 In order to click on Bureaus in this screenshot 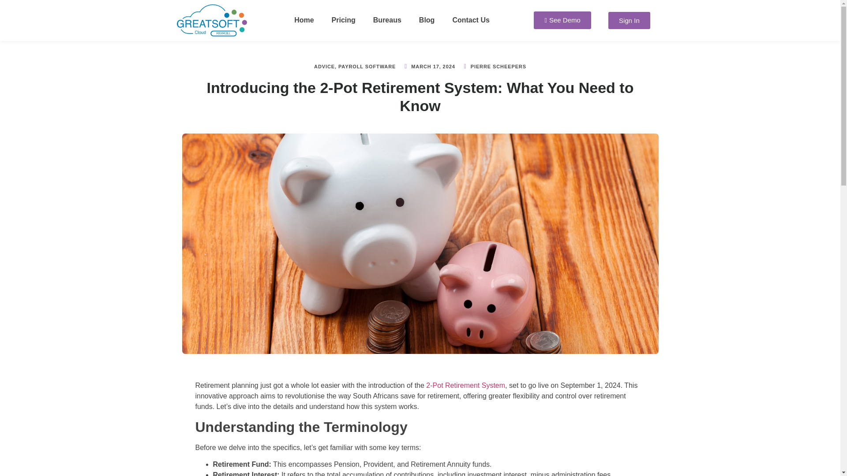, I will do `click(387, 20)`.